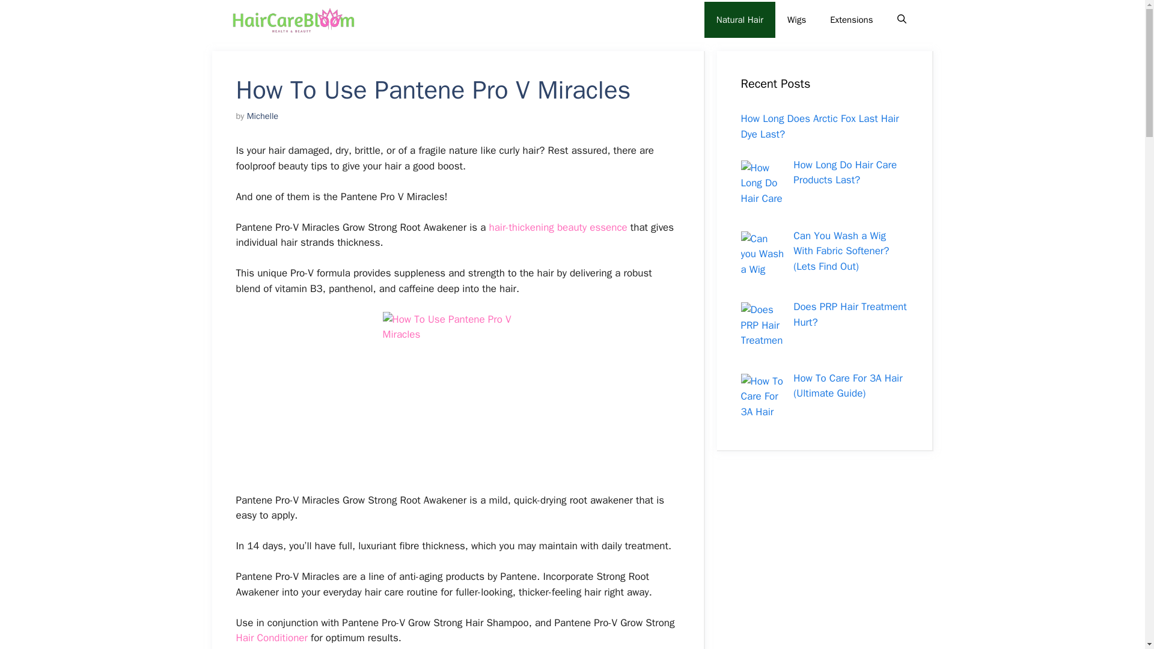 This screenshot has height=649, width=1154. Describe the element at coordinates (845, 172) in the screenshot. I see `How Long Do Hair Care Products Last?` at that location.